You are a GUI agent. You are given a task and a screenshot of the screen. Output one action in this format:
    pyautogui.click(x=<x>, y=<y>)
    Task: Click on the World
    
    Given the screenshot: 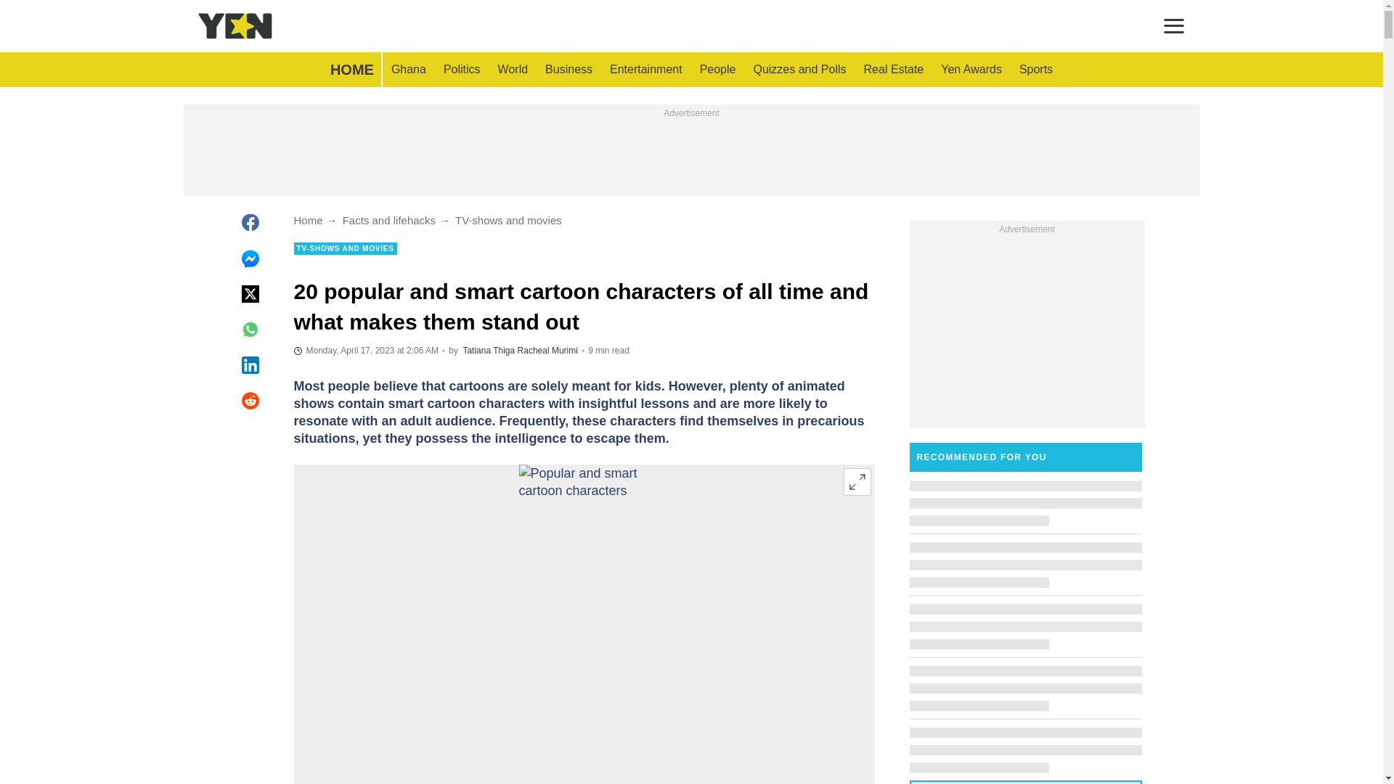 What is the action you would take?
    pyautogui.click(x=513, y=70)
    